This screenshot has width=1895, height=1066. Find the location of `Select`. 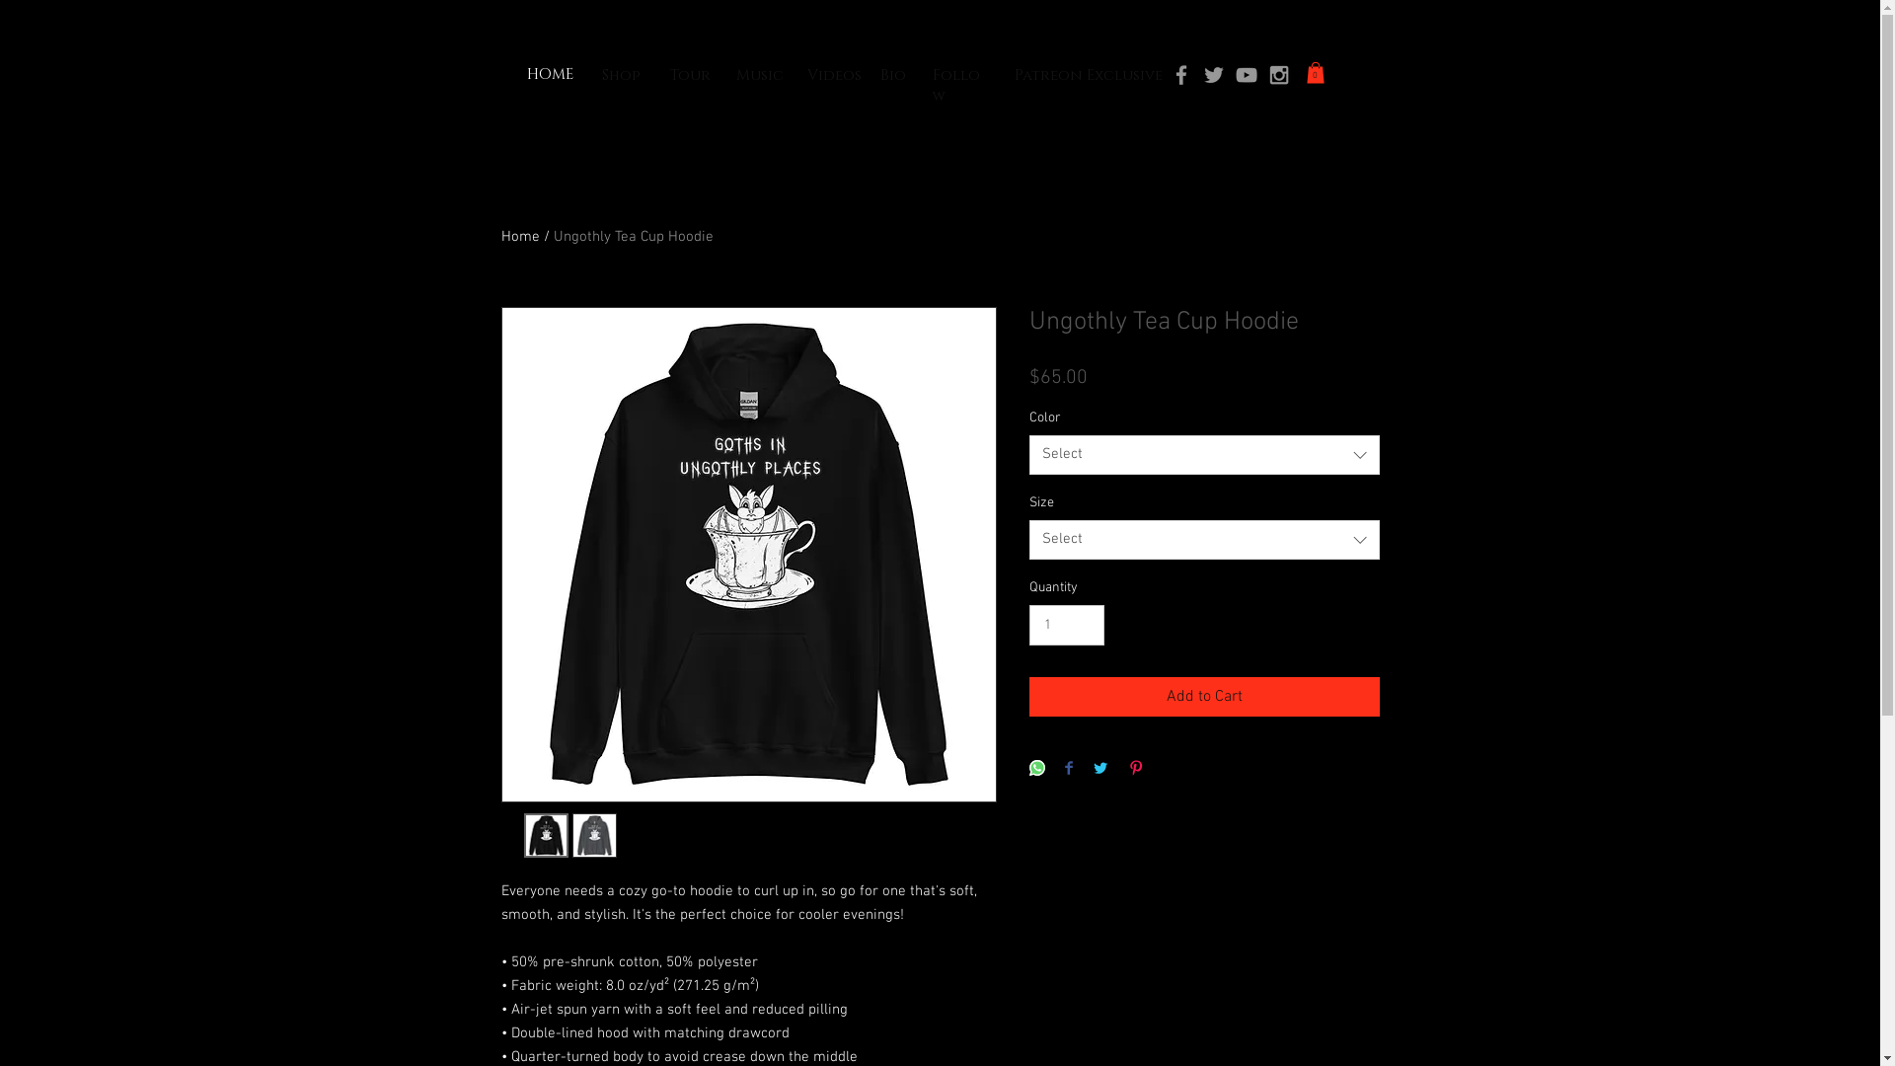

Select is located at coordinates (1204, 540).